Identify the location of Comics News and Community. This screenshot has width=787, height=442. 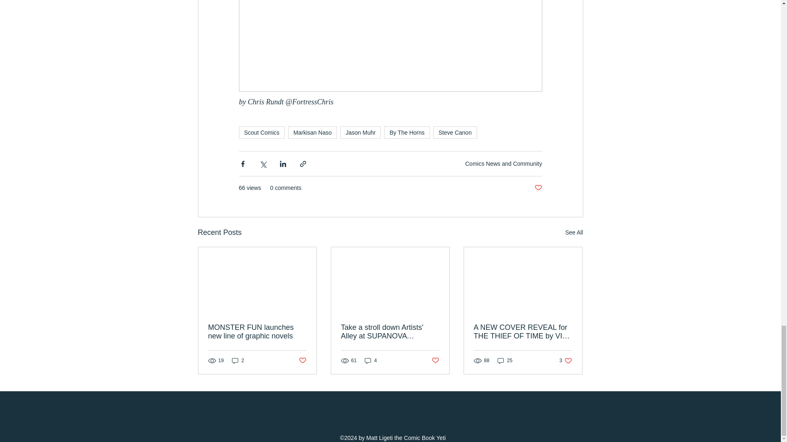
(503, 164).